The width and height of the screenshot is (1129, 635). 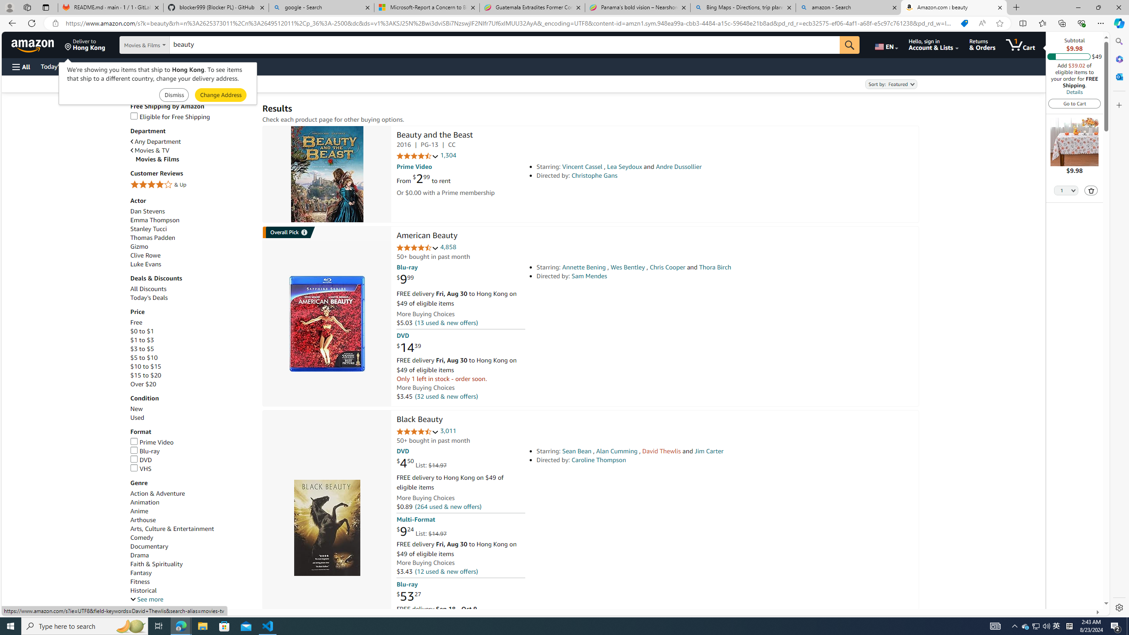 I want to click on Blu-ray, so click(x=192, y=452).